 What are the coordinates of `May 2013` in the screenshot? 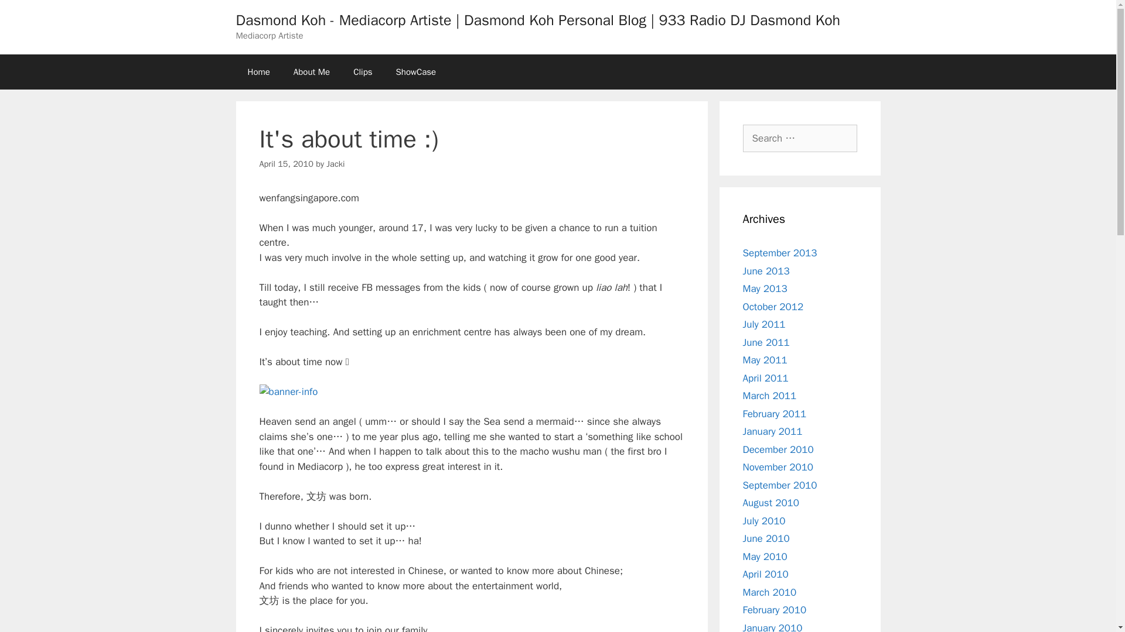 It's located at (765, 288).